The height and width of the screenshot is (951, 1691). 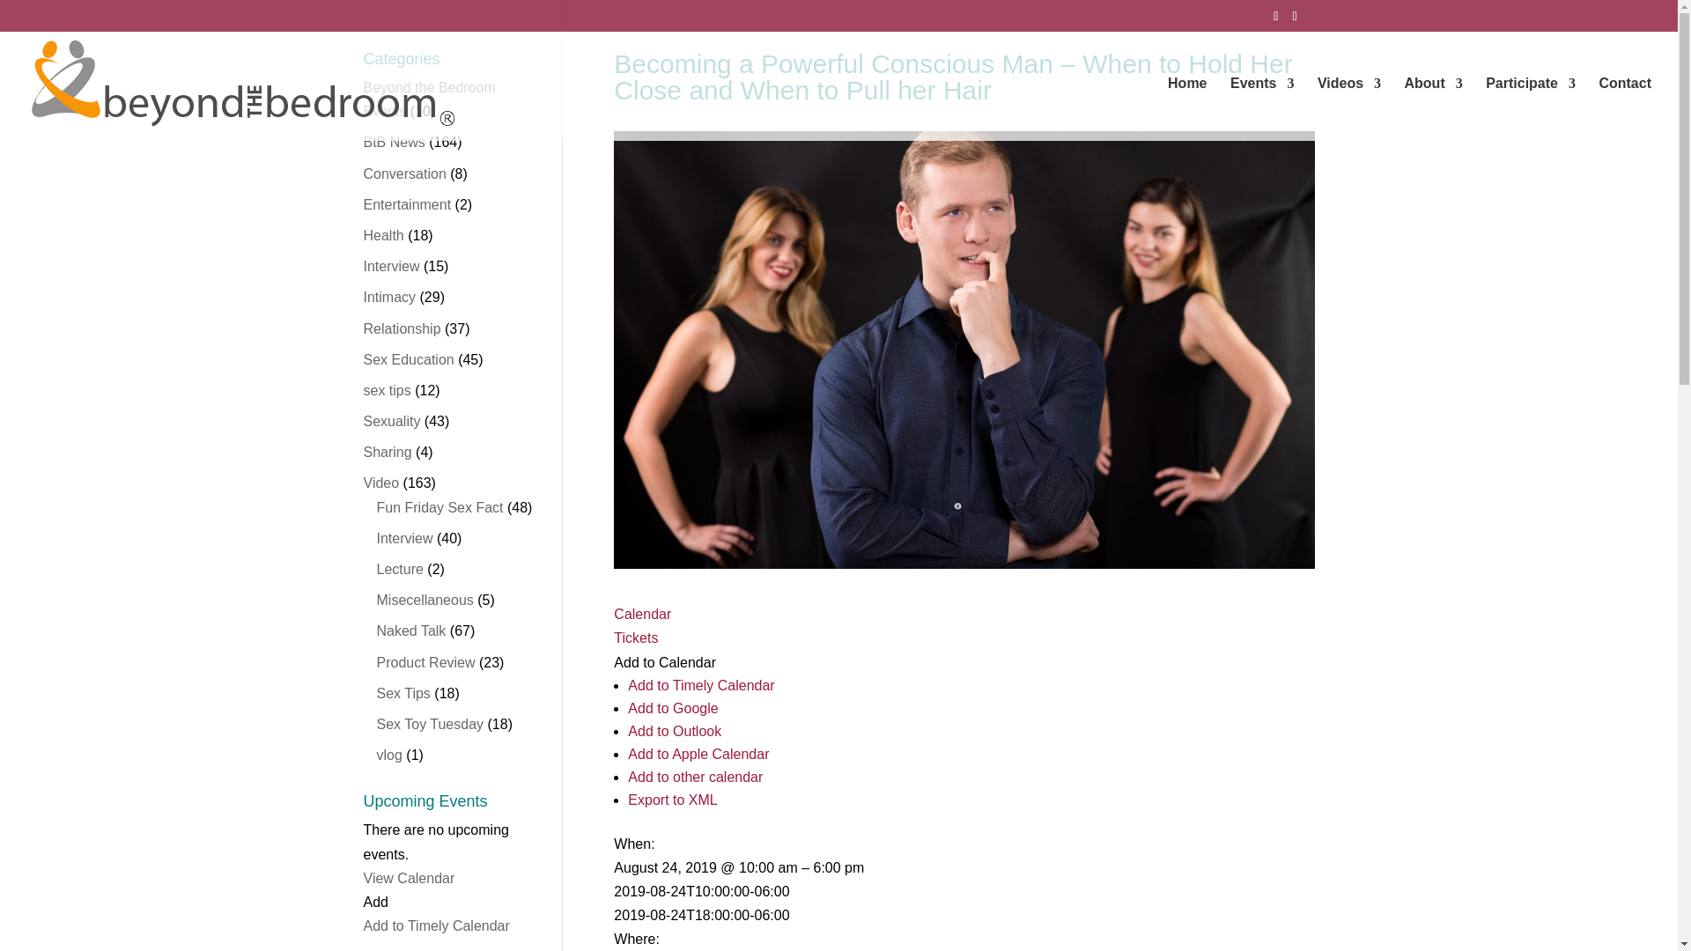 What do you see at coordinates (675, 731) in the screenshot?
I see `Subscribe to this calendar in MS Outlook` at bounding box center [675, 731].